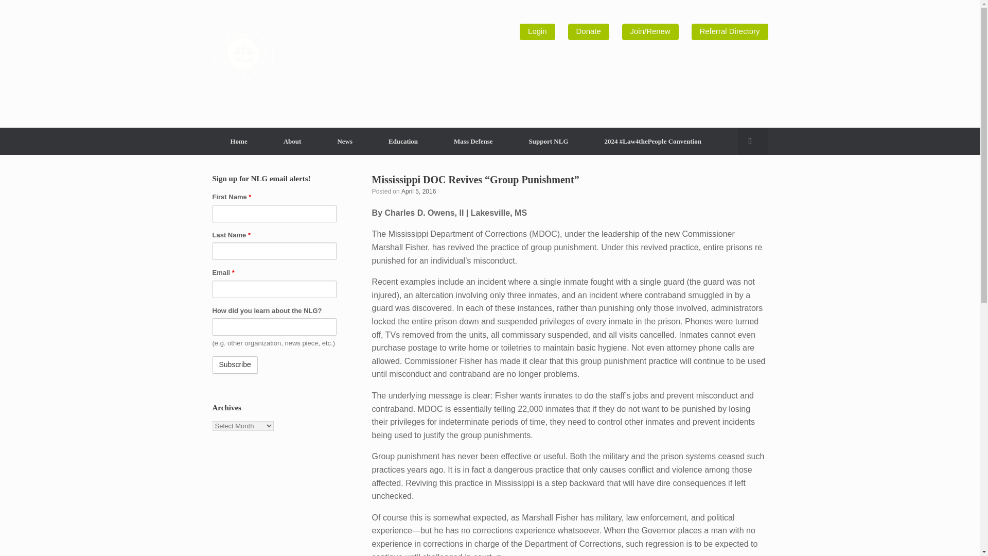  Describe the element at coordinates (730, 32) in the screenshot. I see `Referral Directory` at that location.